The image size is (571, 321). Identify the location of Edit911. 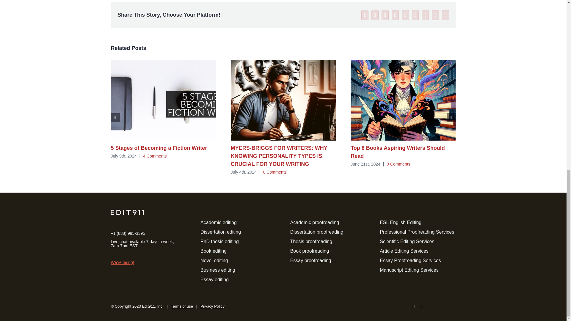
(127, 212).